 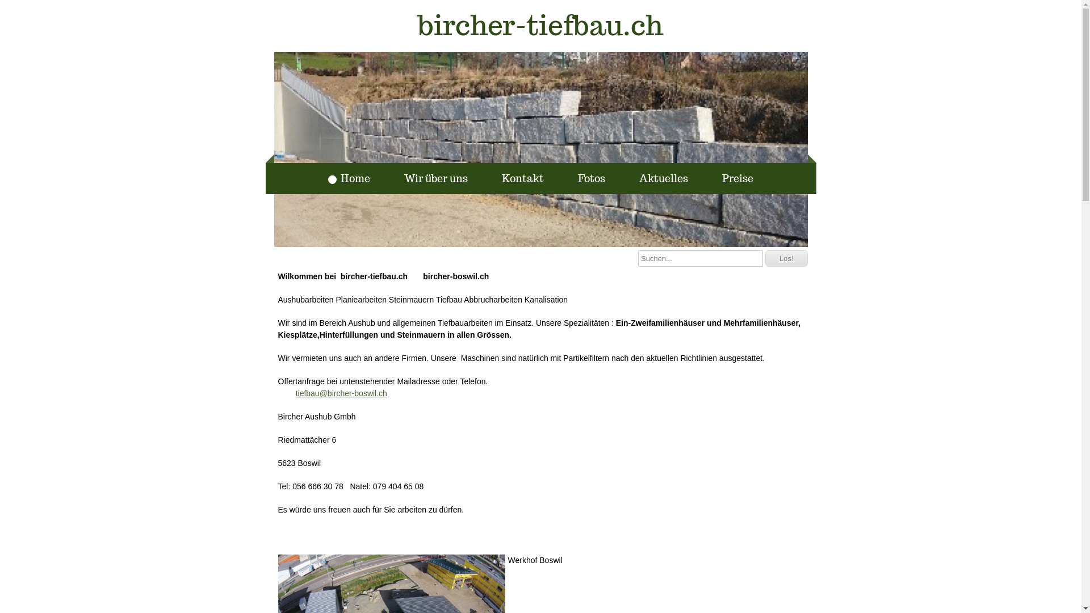 I want to click on Home, so click(x=349, y=178).